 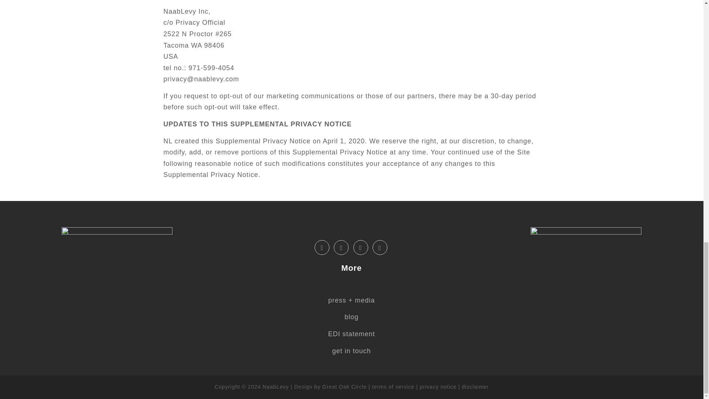 I want to click on Facebook, so click(x=322, y=248).